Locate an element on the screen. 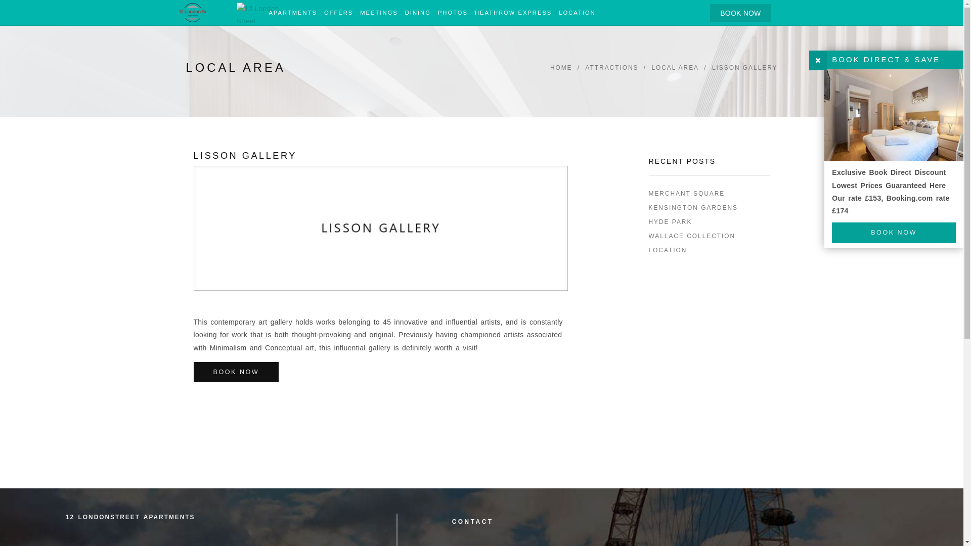 Image resolution: width=971 pixels, height=546 pixels. MEETINGS is located at coordinates (379, 13).